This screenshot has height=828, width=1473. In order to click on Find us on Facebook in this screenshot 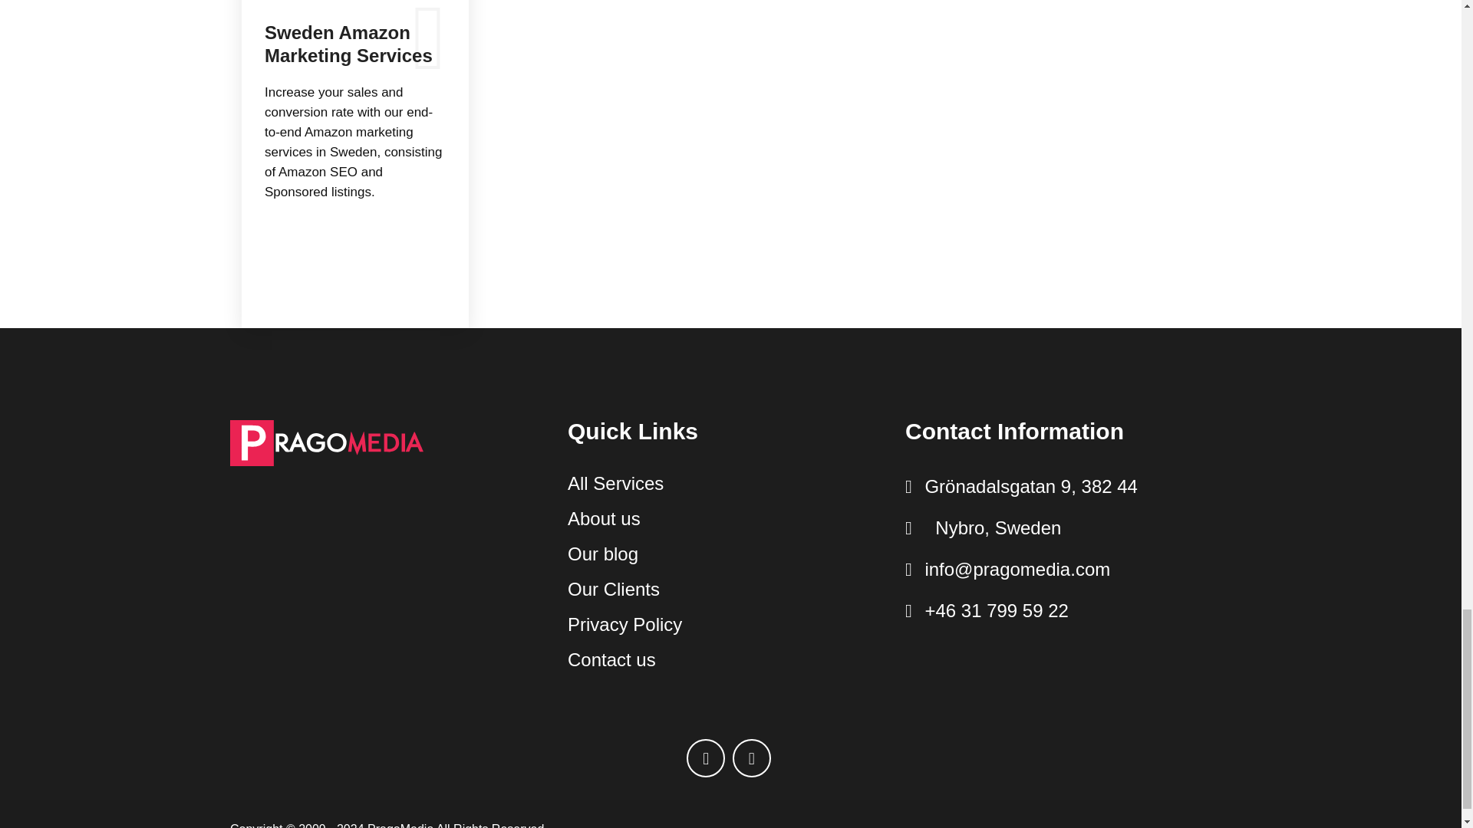, I will do `click(705, 758)`.